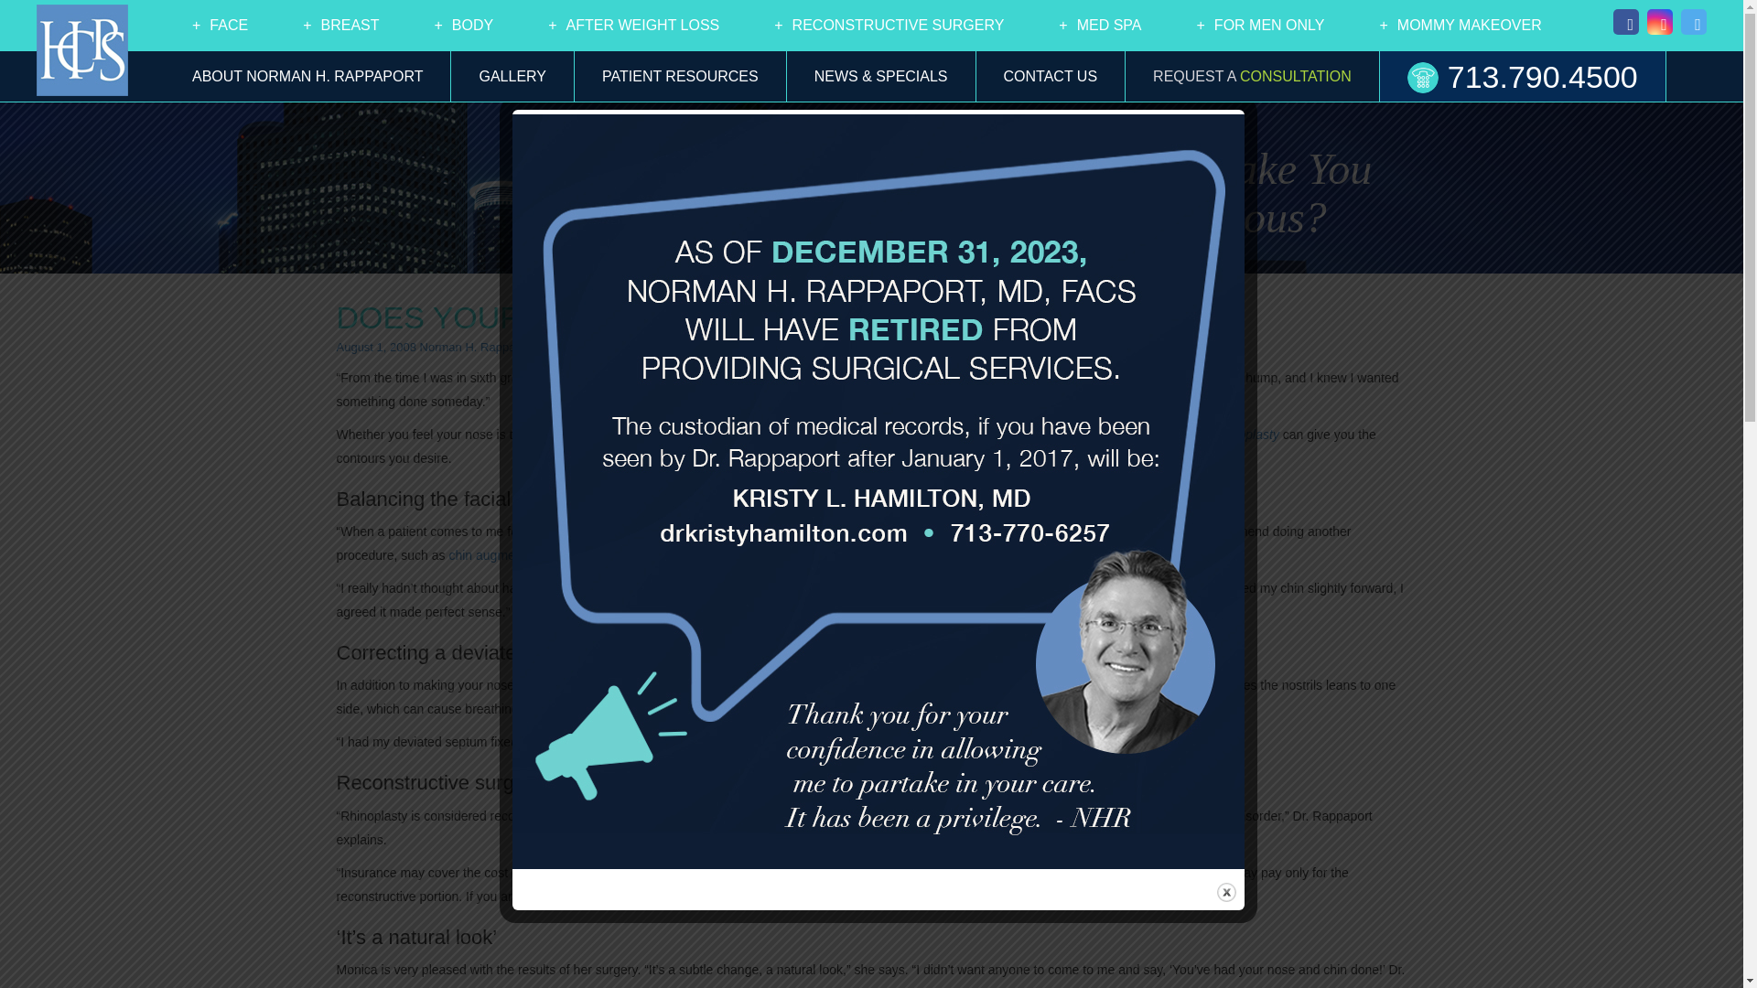 The width and height of the screenshot is (1757, 988). I want to click on instagram, so click(1657, 26).